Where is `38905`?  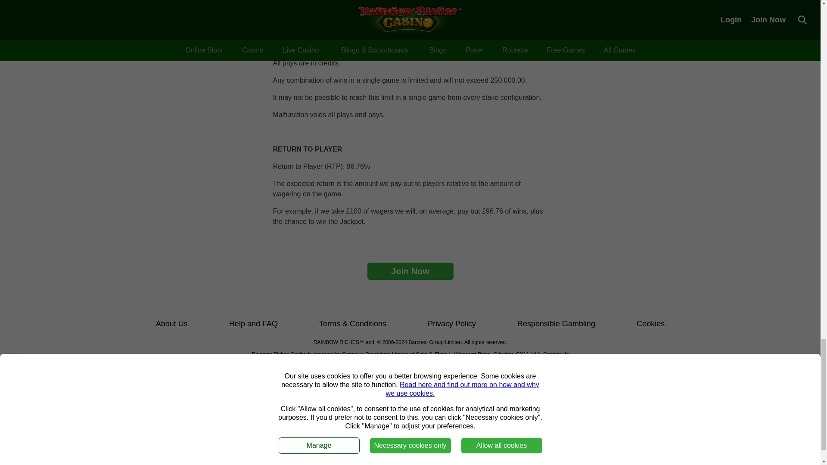
38905 is located at coordinates (519, 366).